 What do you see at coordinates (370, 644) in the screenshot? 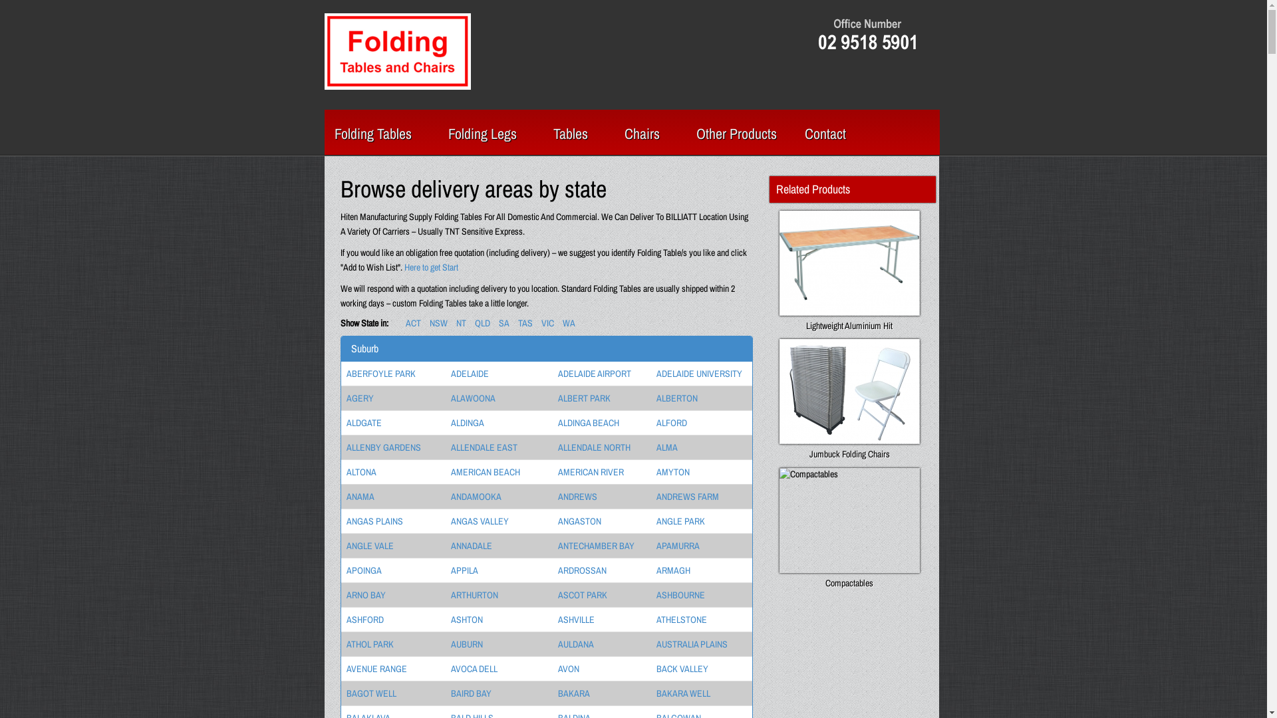
I see `ATHOL PARK` at bounding box center [370, 644].